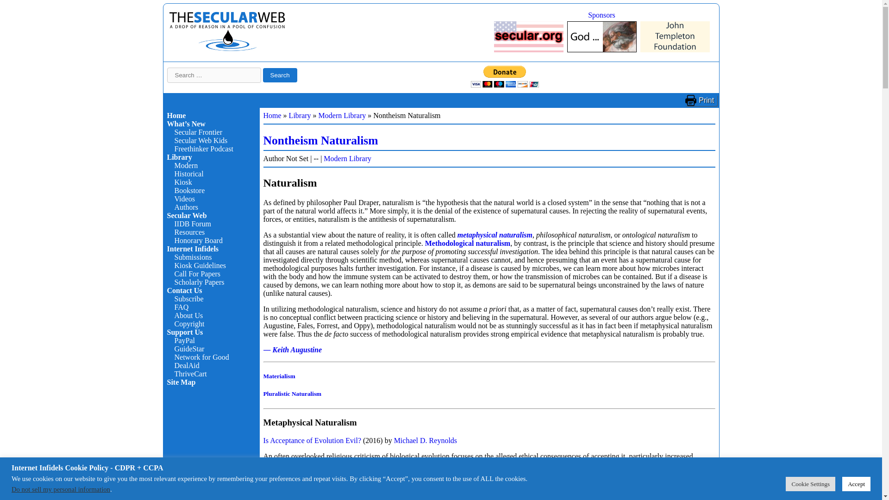  What do you see at coordinates (280, 75) in the screenshot?
I see `Search` at bounding box center [280, 75].